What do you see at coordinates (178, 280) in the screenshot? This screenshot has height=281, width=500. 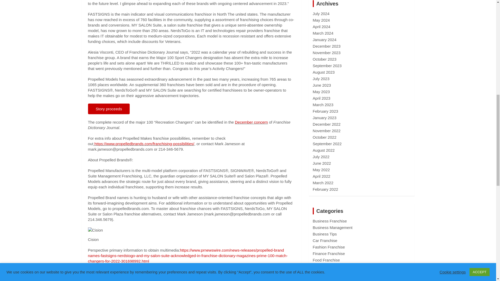 I see `Franchise` at bounding box center [178, 280].